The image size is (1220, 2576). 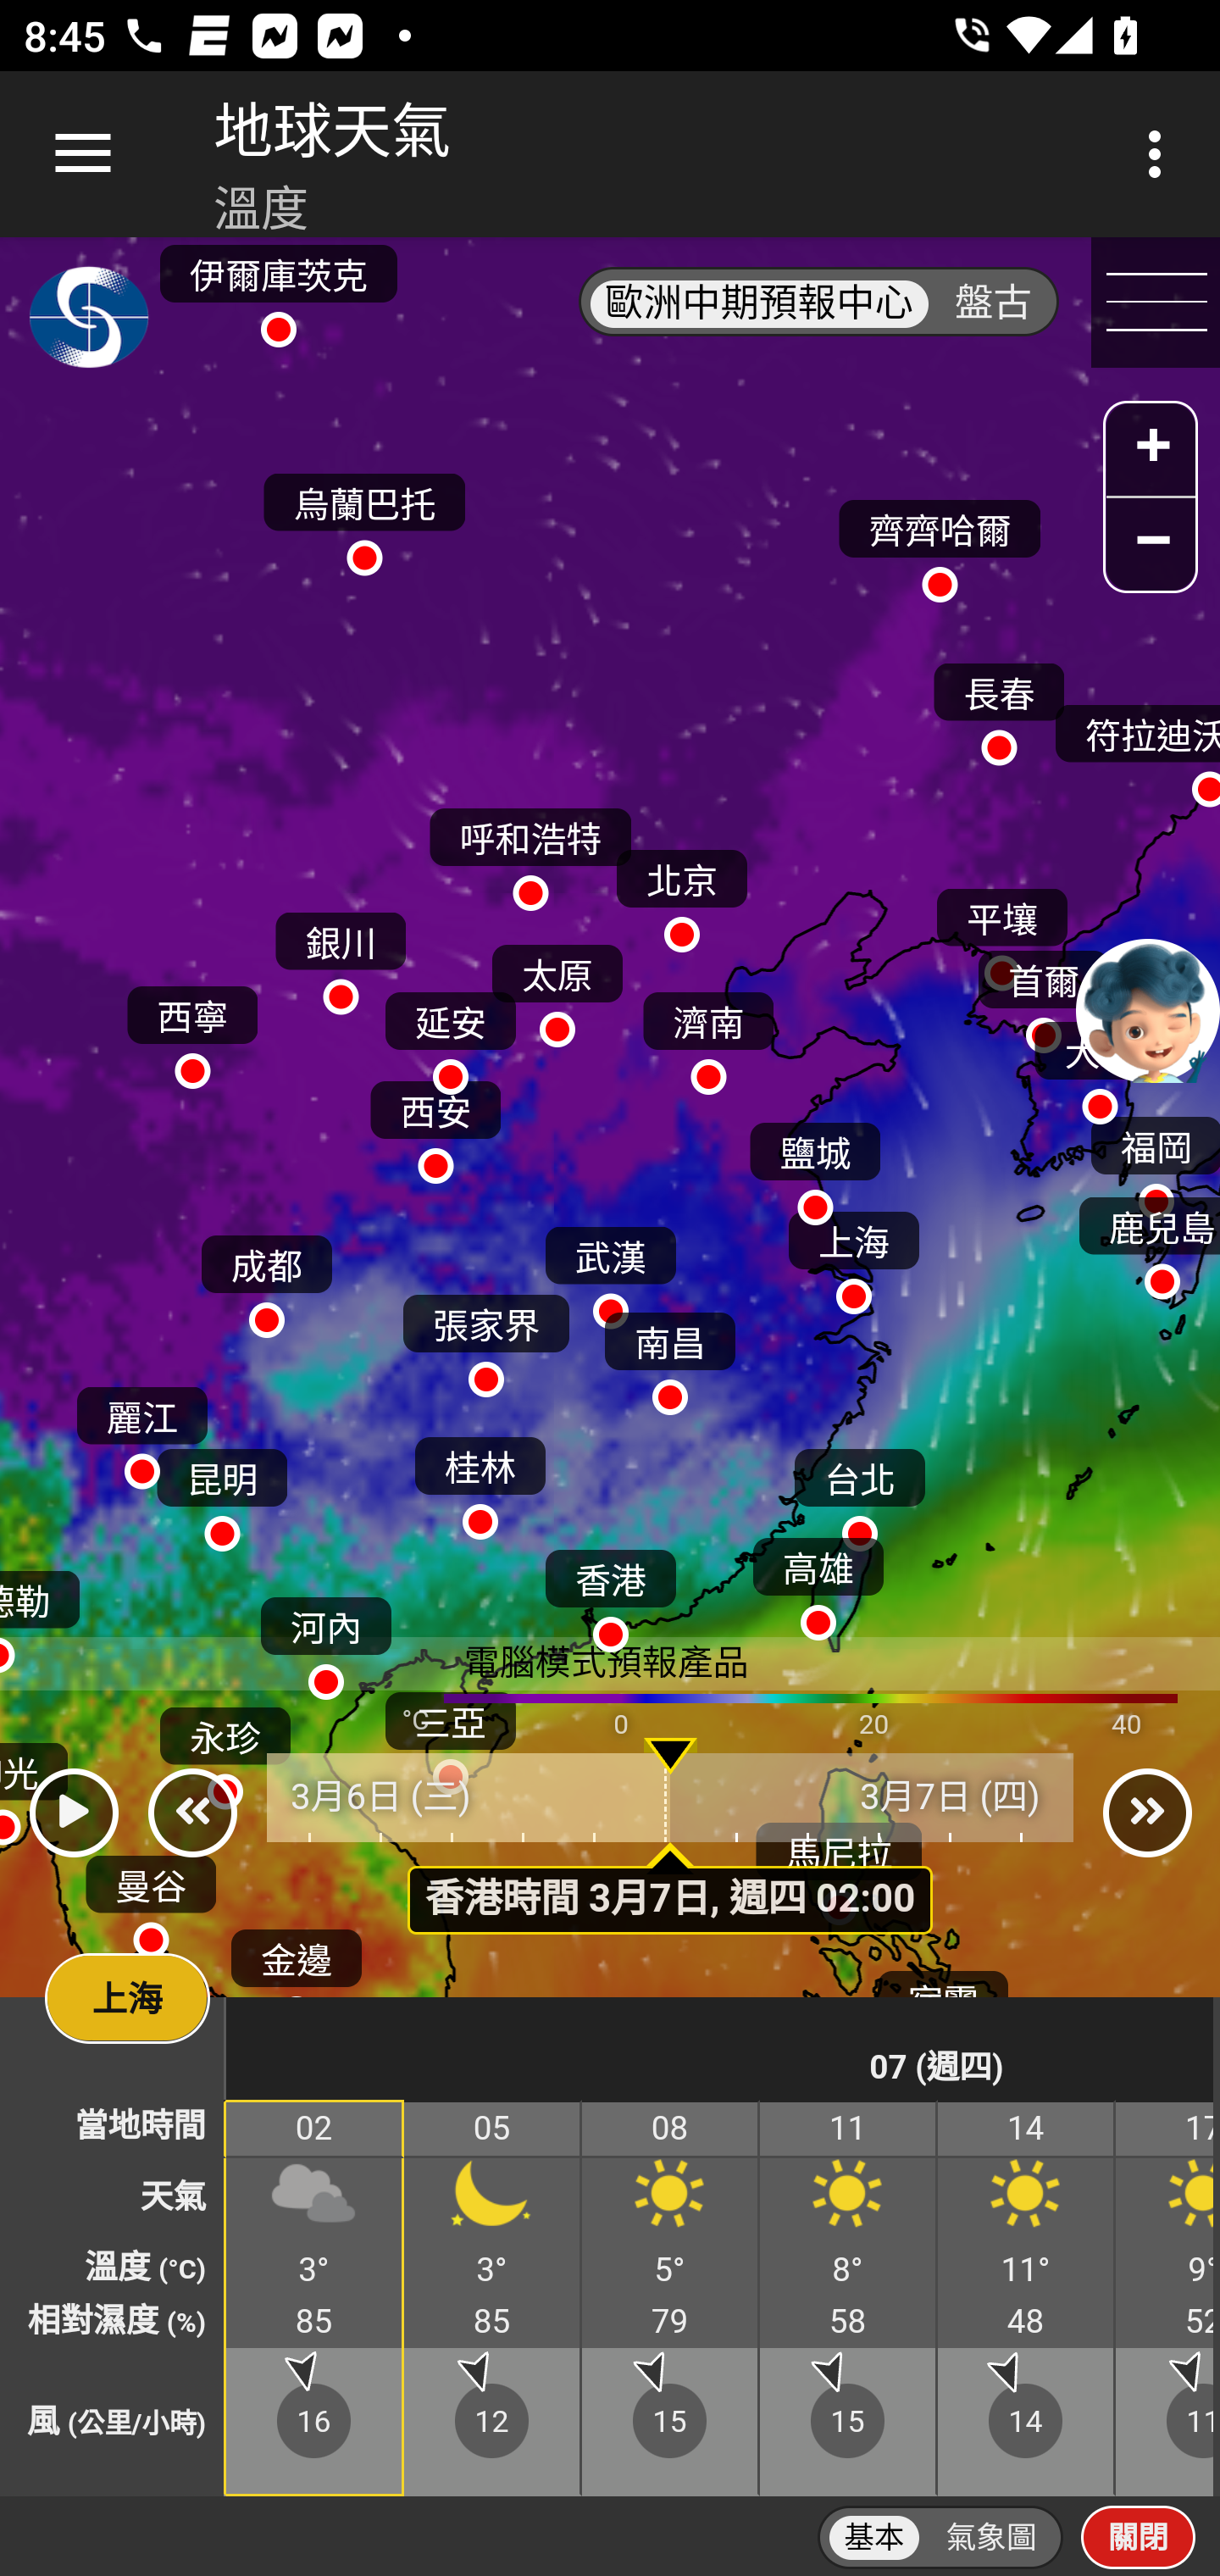 I want to click on 當地時間 02 時, so click(x=315, y=2129).